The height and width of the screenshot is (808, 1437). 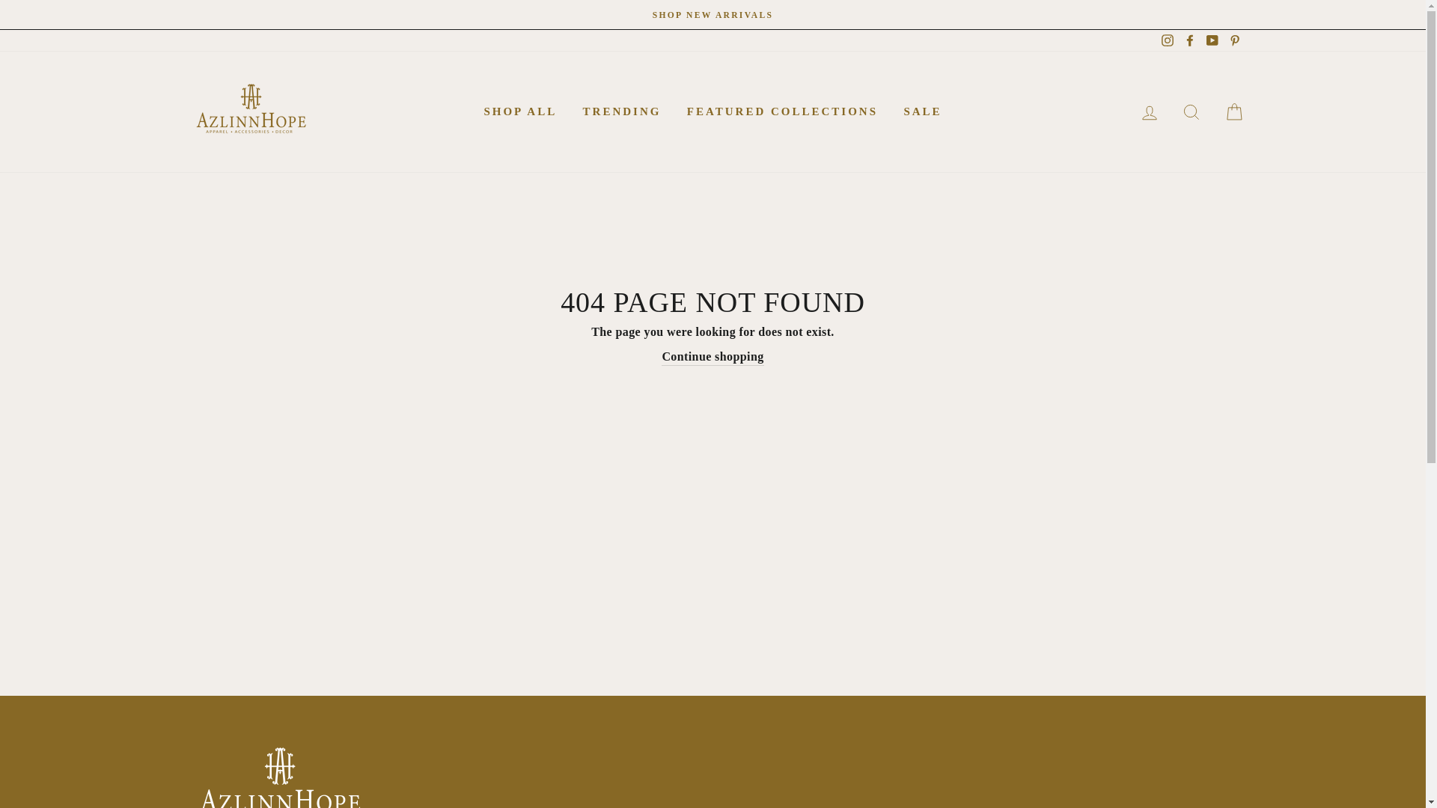 What do you see at coordinates (1190, 40) in the screenshot?
I see `Azlinn Hope on Facebook` at bounding box center [1190, 40].